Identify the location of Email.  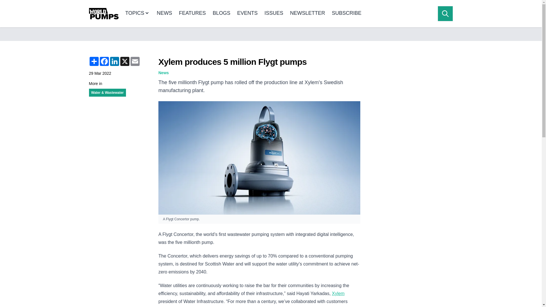
(135, 61).